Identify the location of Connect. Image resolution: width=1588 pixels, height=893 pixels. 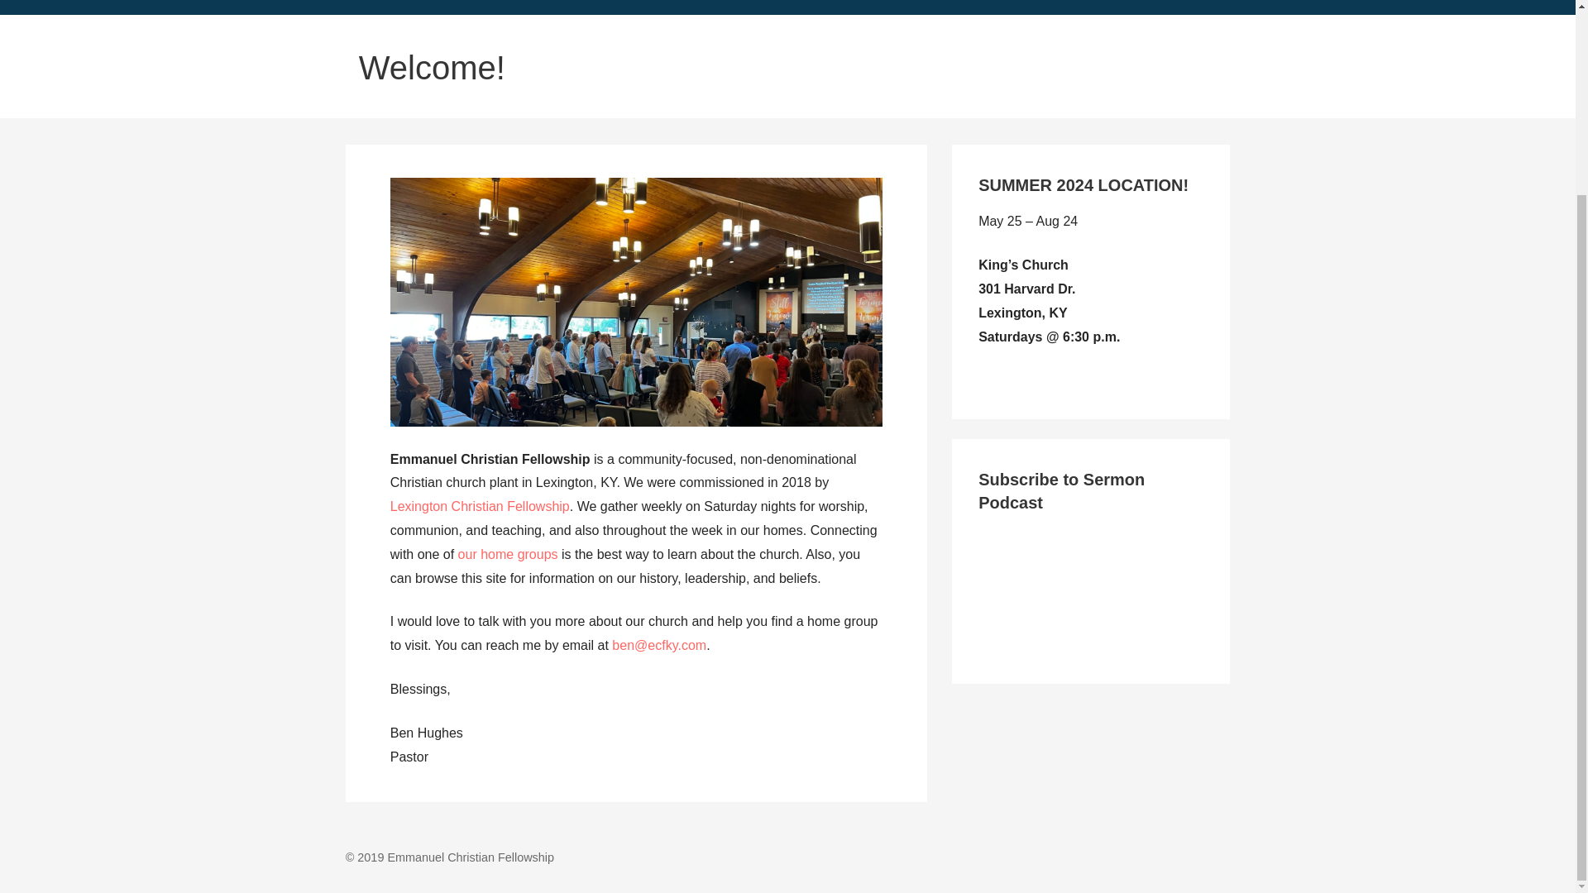
(776, 7).